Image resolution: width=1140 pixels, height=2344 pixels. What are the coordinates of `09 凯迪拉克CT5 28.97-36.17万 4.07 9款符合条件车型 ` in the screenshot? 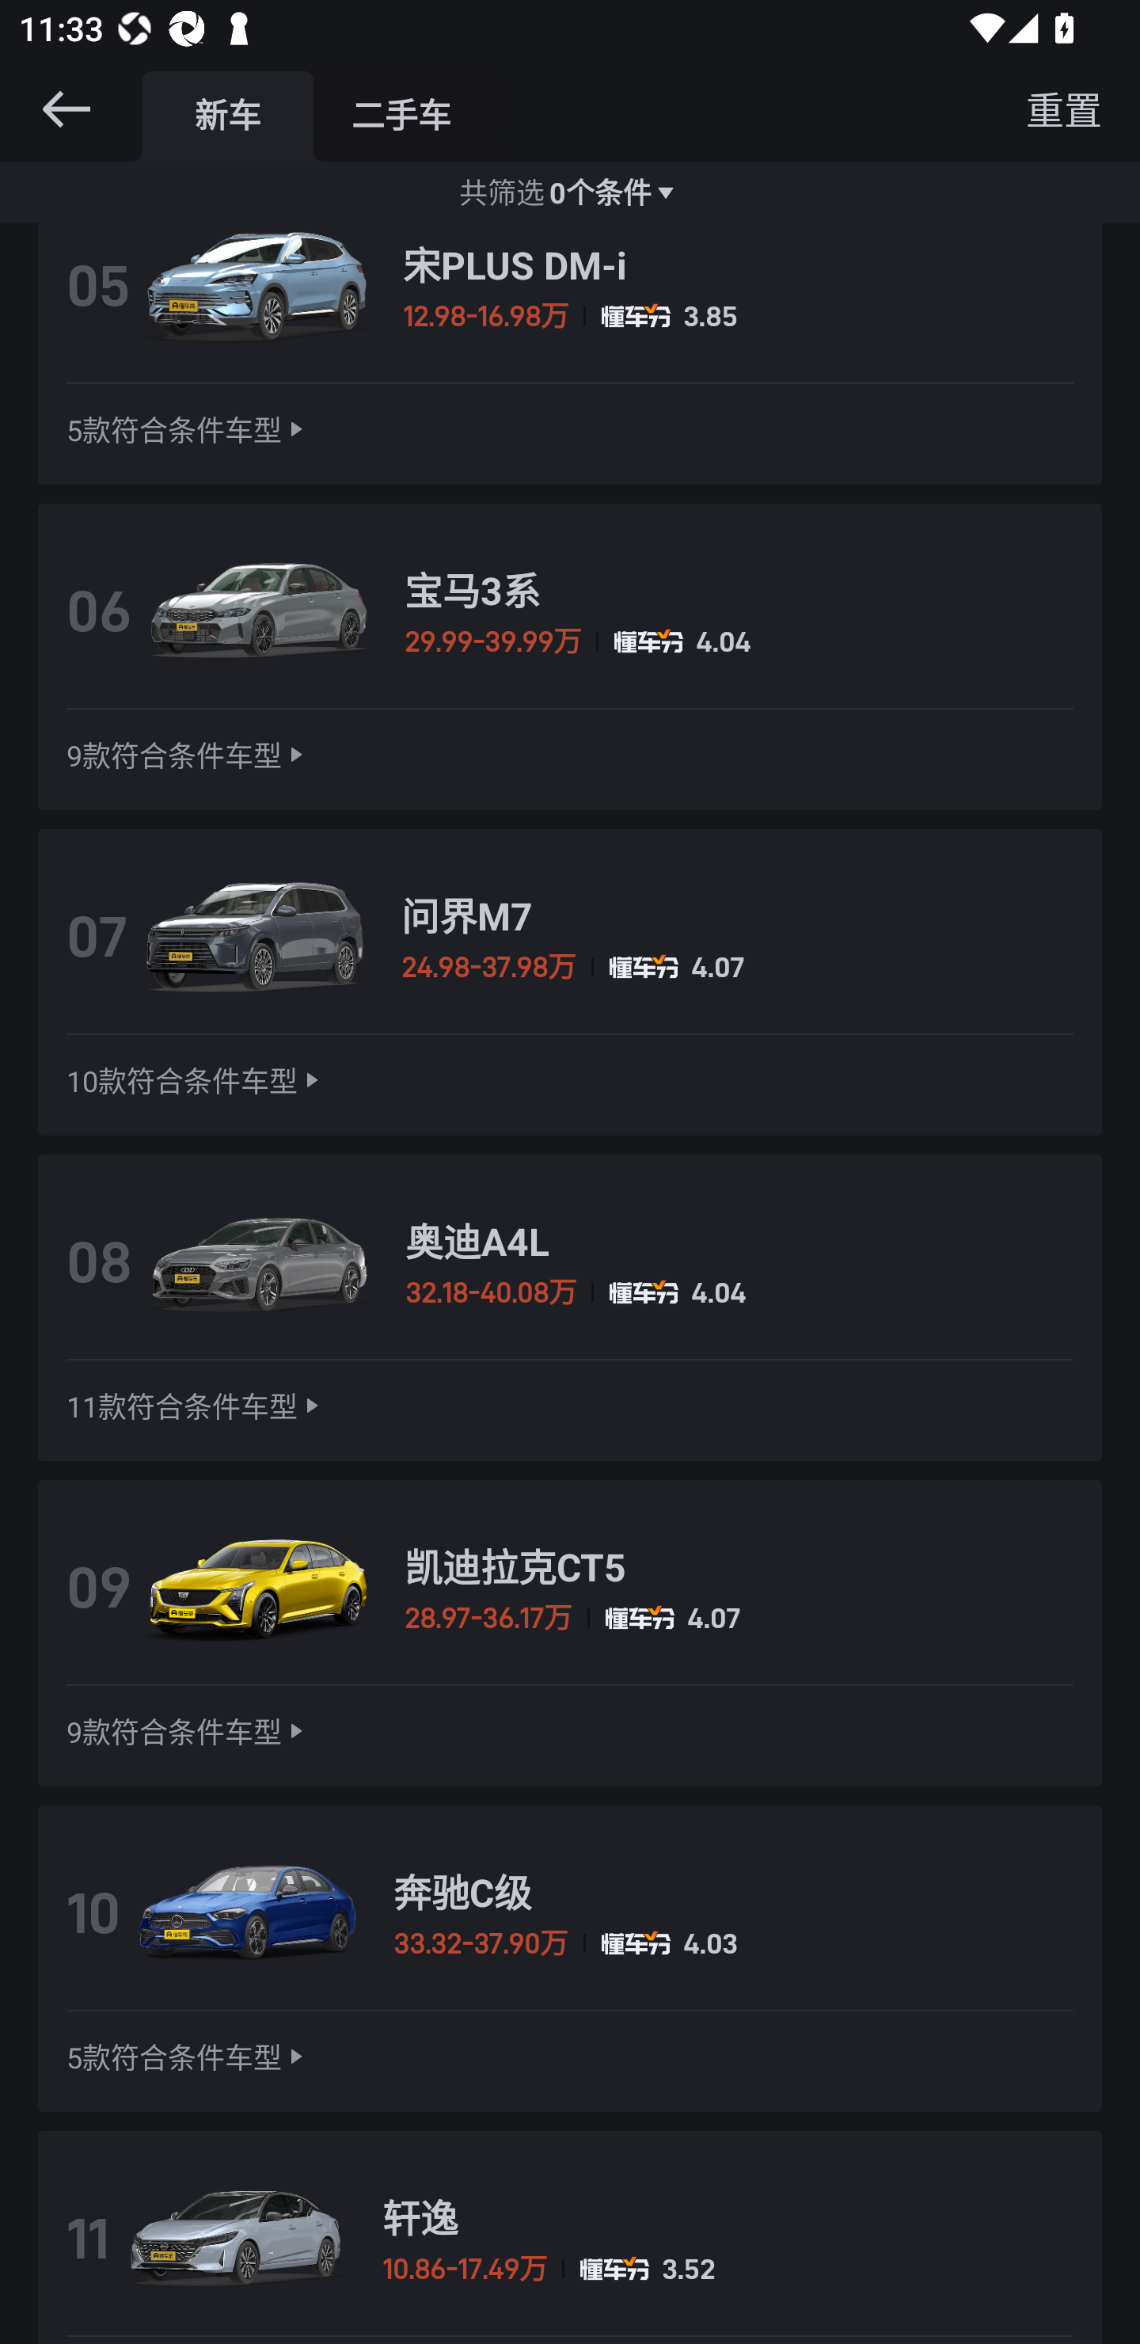 It's located at (570, 1632).